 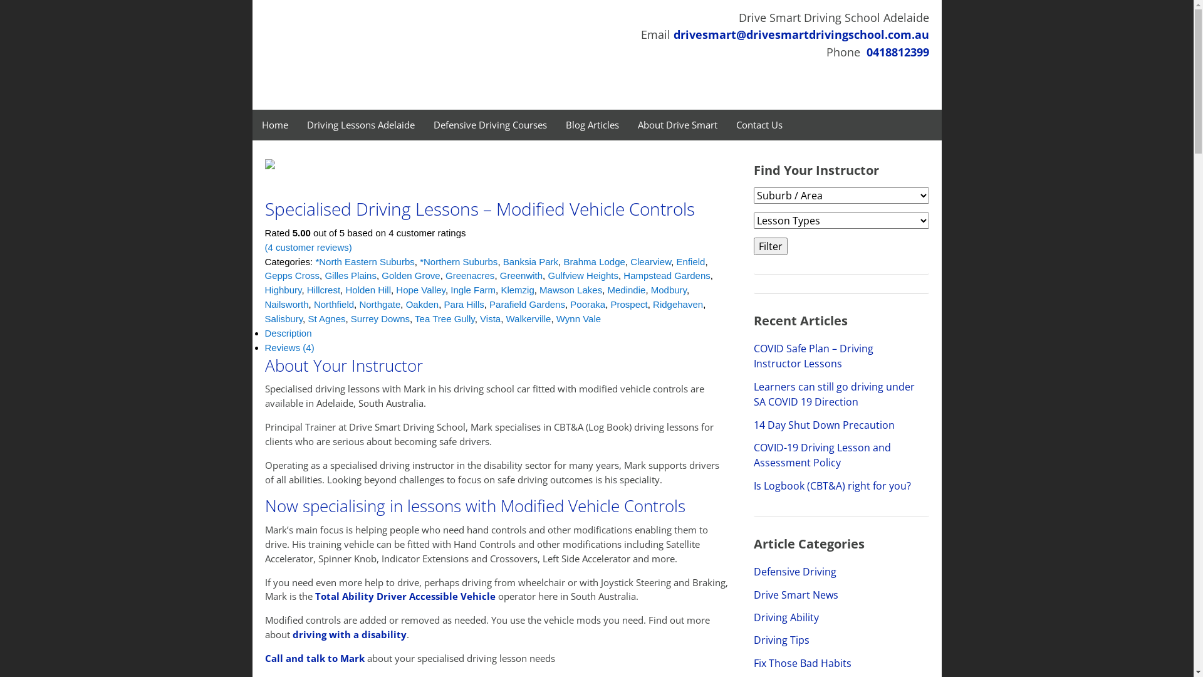 I want to click on Hillcrest, so click(x=323, y=290).